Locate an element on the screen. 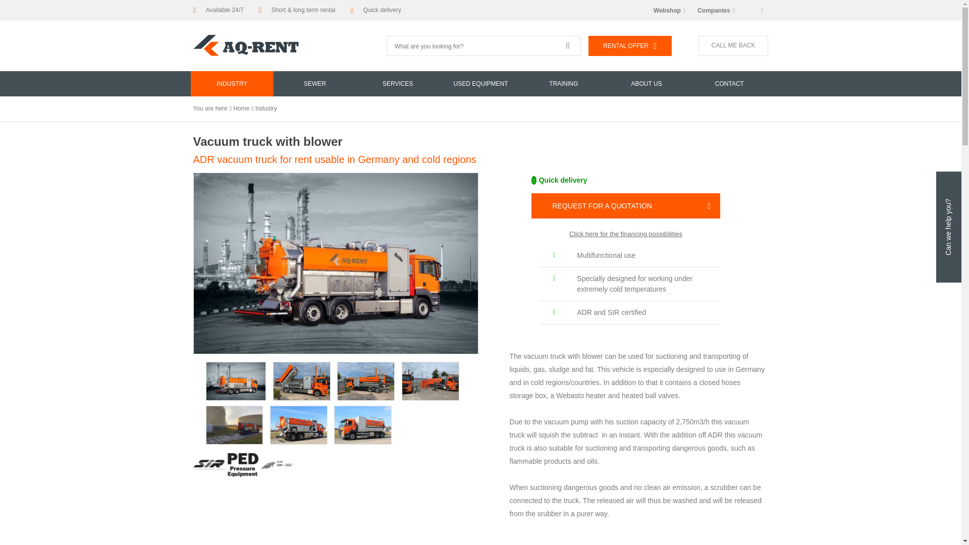 This screenshot has width=969, height=545. Webshop is located at coordinates (669, 11).